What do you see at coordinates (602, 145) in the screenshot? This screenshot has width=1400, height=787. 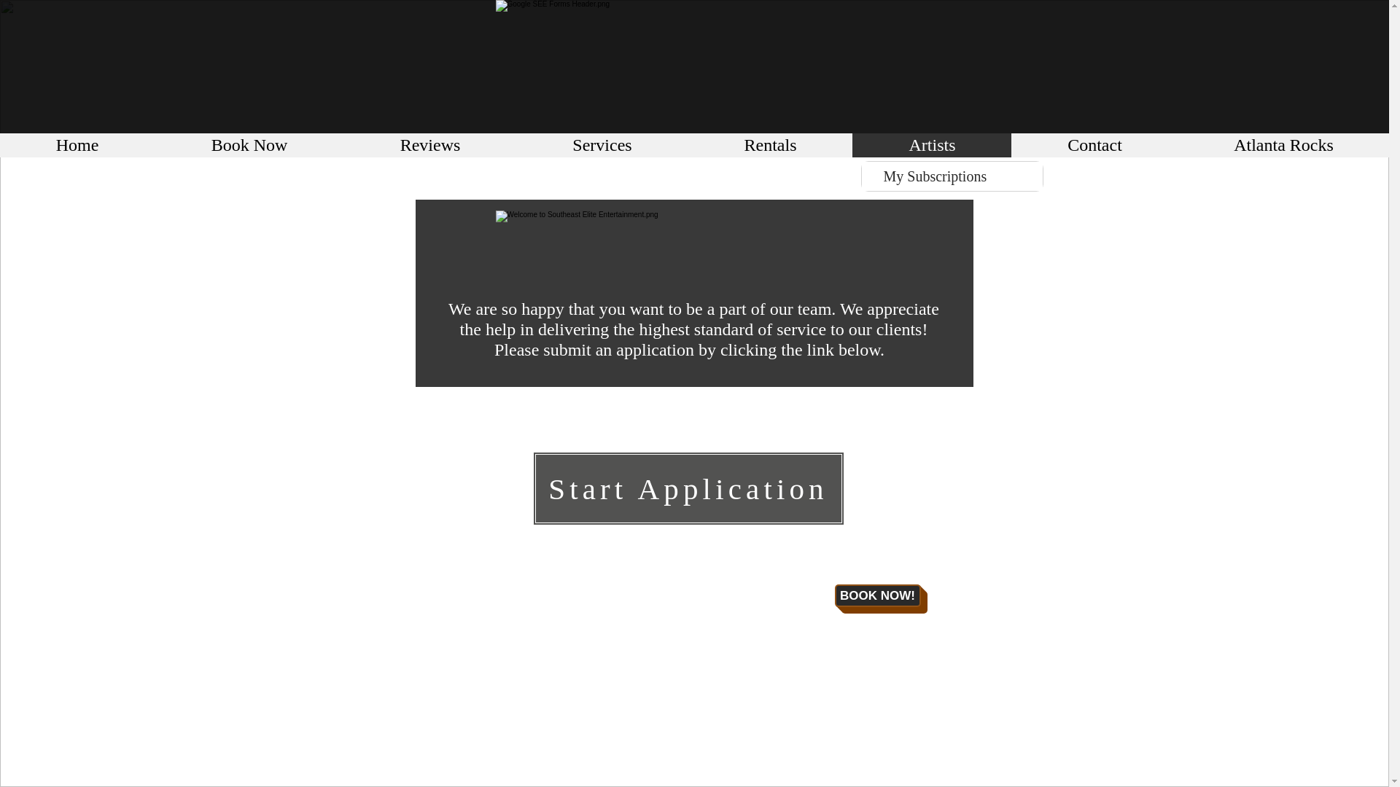 I see `Services` at bounding box center [602, 145].